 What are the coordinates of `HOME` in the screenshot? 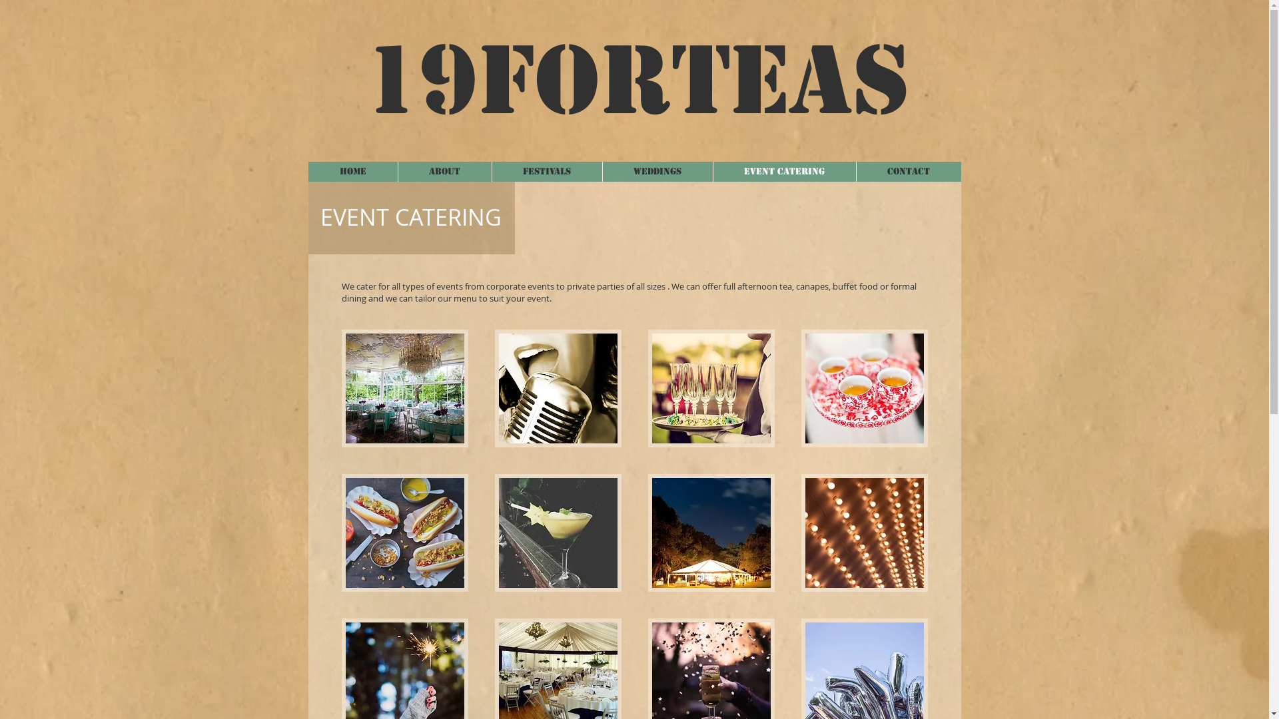 It's located at (352, 172).